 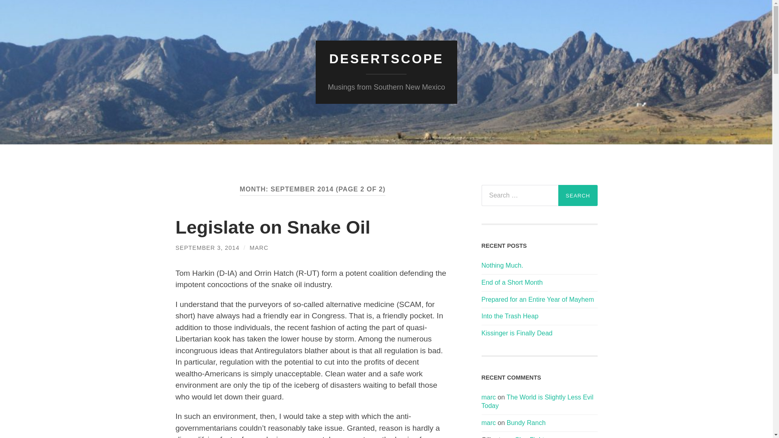 I want to click on Posts by marc, so click(x=258, y=247).